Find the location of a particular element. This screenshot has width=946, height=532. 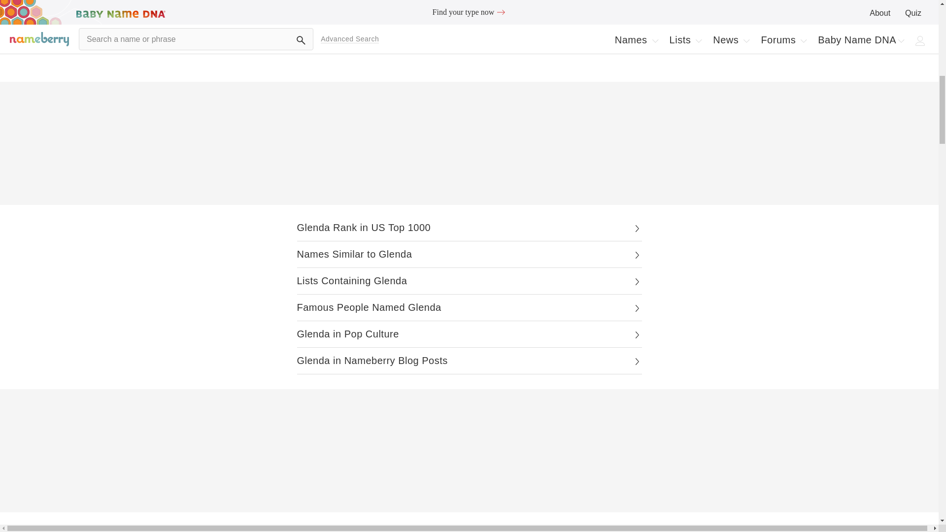

Chevron - Right is located at coordinates (637, 362).